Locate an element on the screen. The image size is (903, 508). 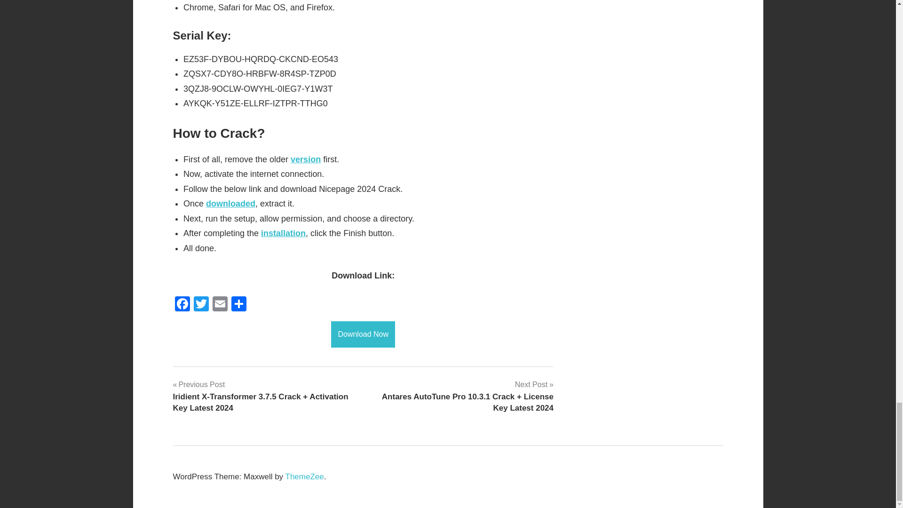
installation is located at coordinates (283, 233).